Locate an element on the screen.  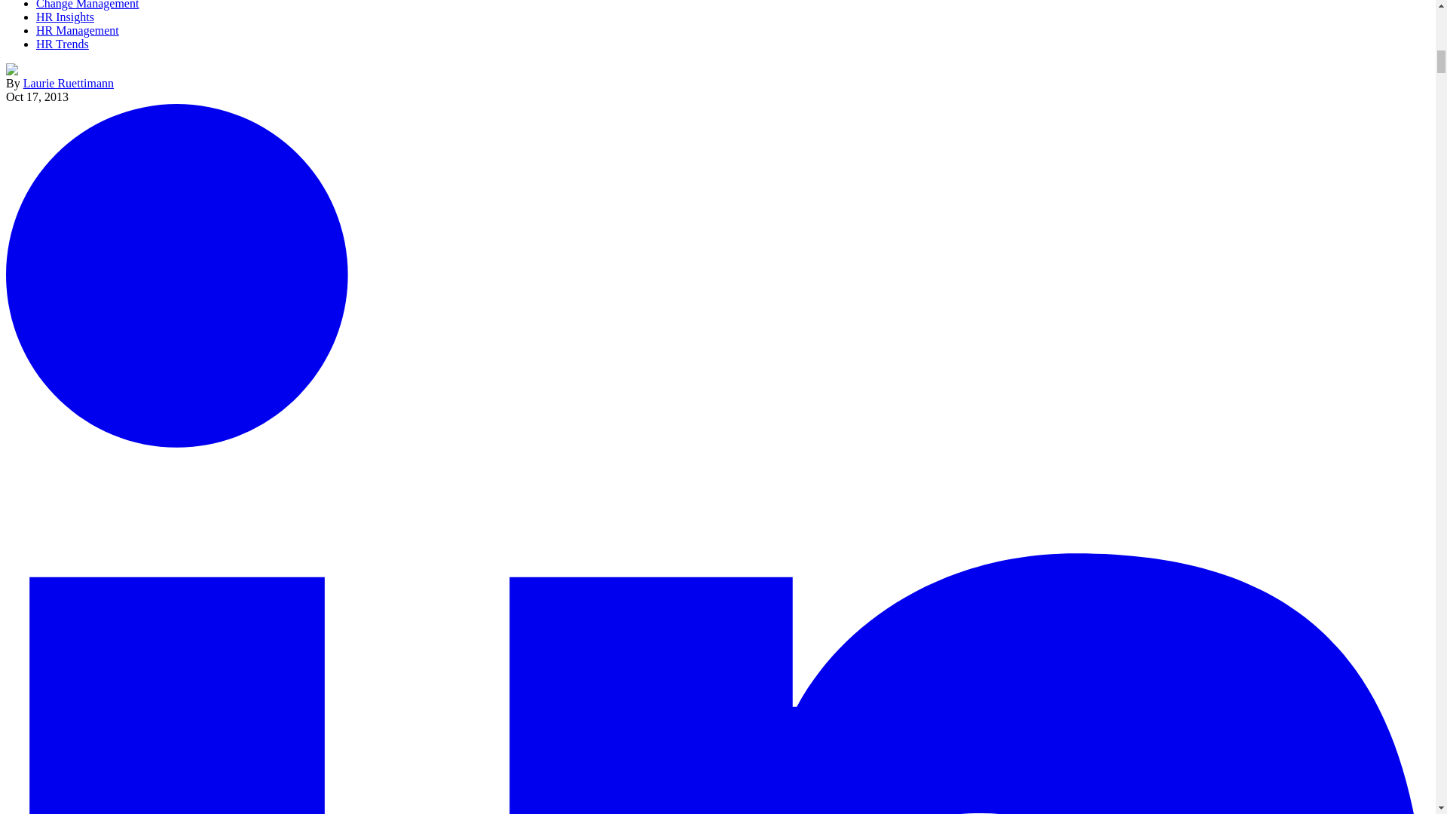
HR Insights is located at coordinates (65, 17).